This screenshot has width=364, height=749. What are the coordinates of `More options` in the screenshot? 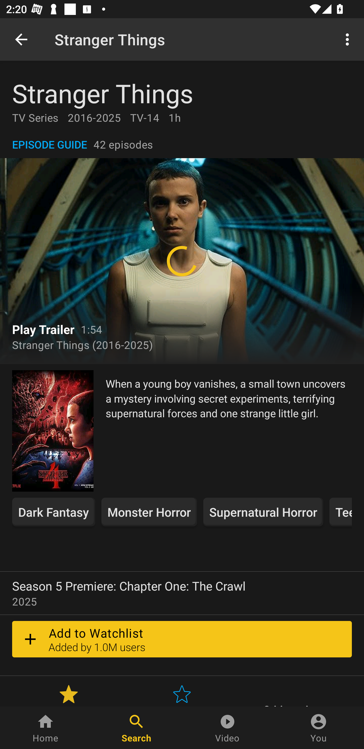 It's located at (349, 39).